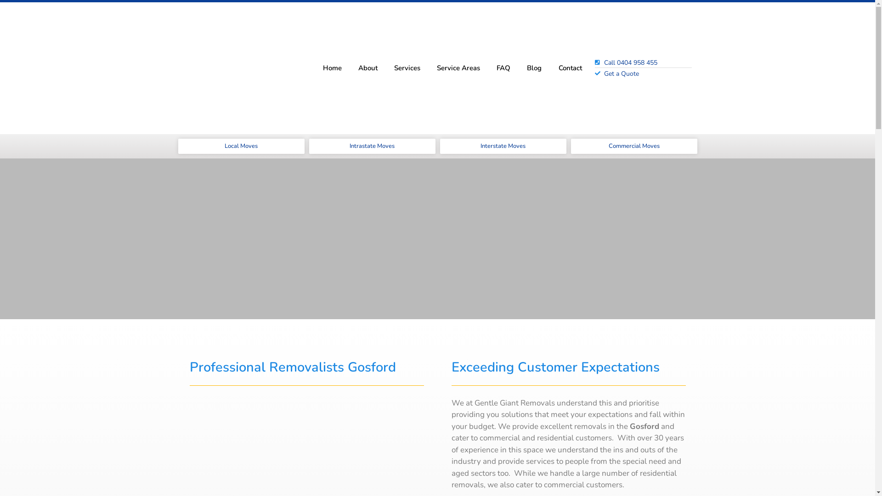 This screenshot has height=496, width=882. I want to click on Local Moves, so click(242, 146).